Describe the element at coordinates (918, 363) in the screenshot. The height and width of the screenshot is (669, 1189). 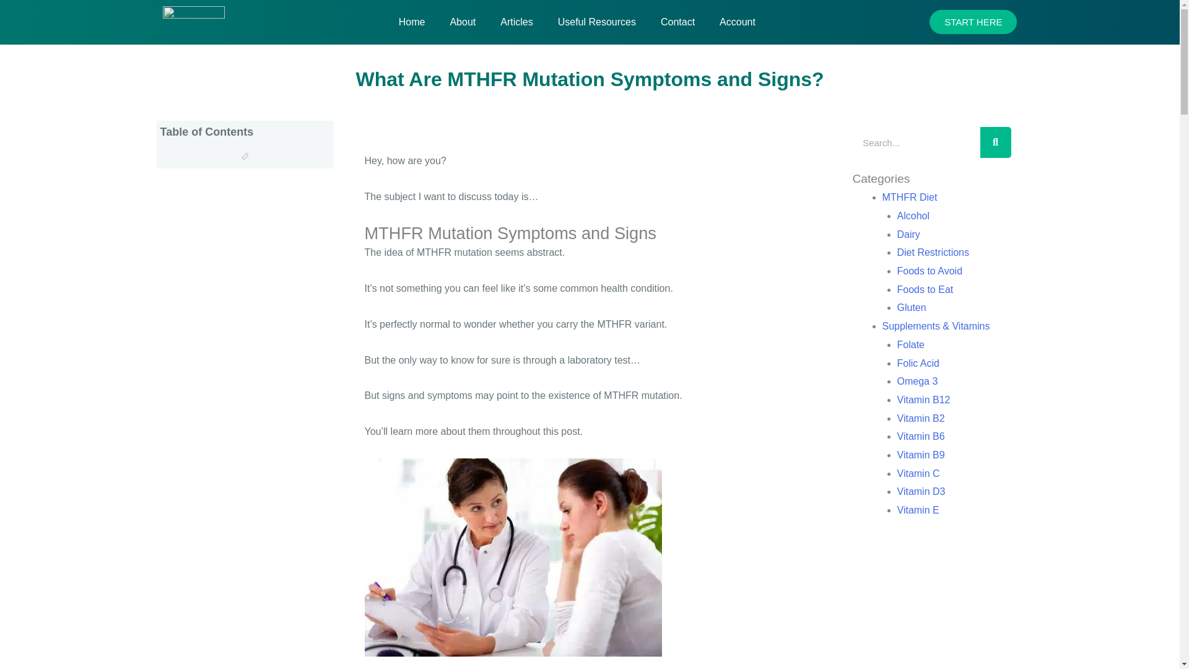
I see `Folic Acid` at that location.